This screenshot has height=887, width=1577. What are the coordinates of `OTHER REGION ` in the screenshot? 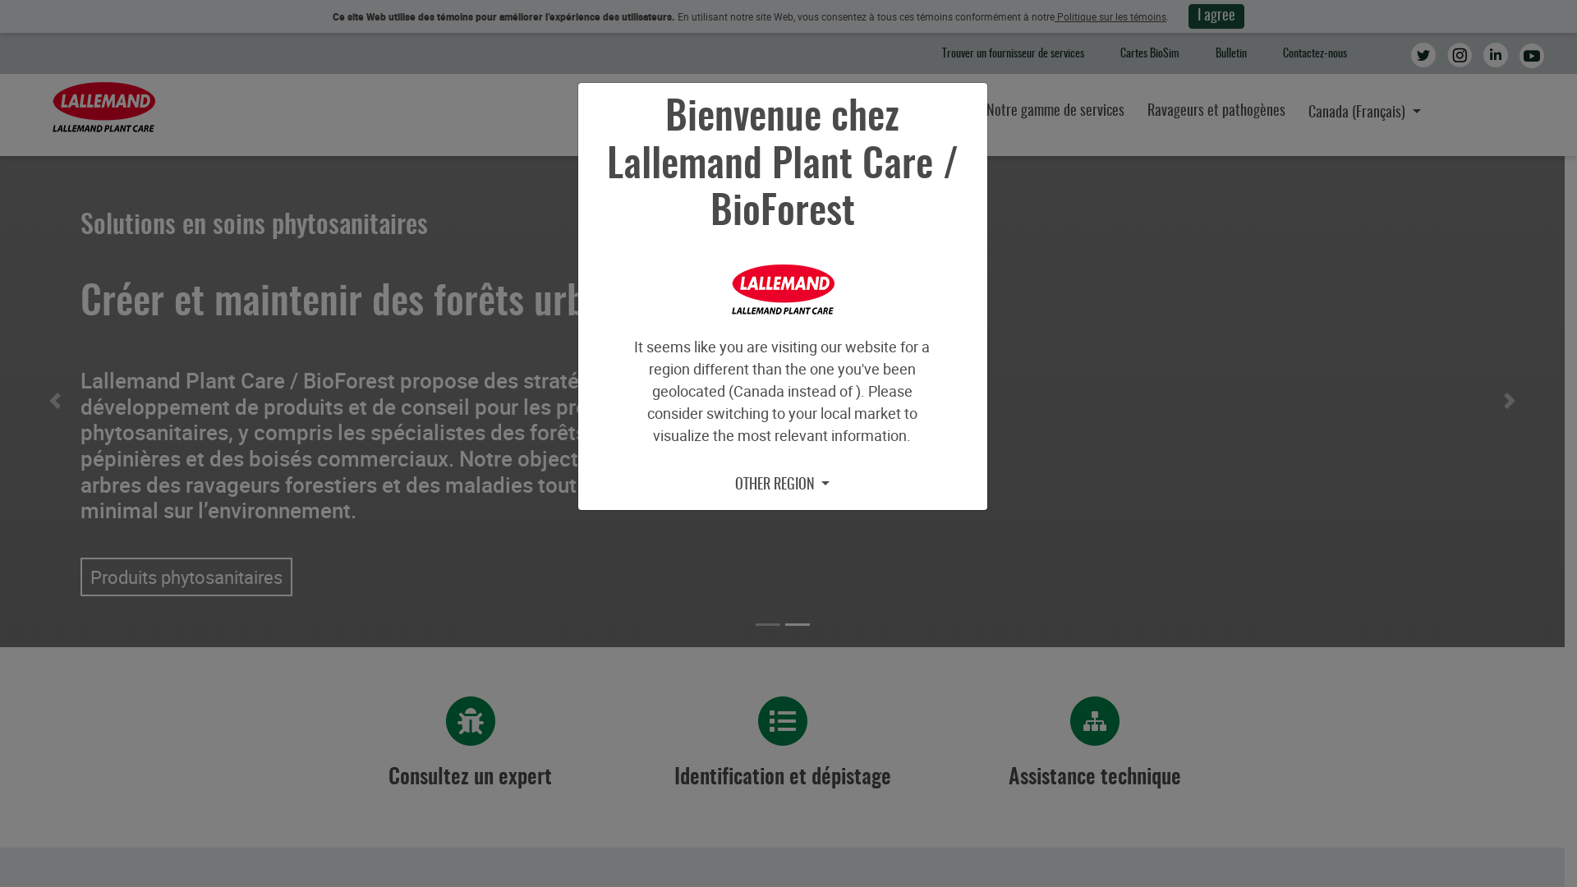 It's located at (783, 485).